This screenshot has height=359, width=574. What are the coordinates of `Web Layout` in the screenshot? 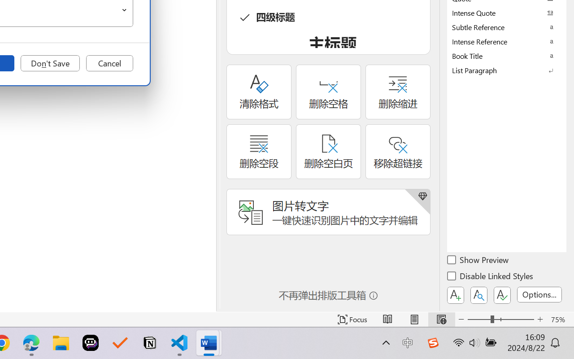 It's located at (441, 320).